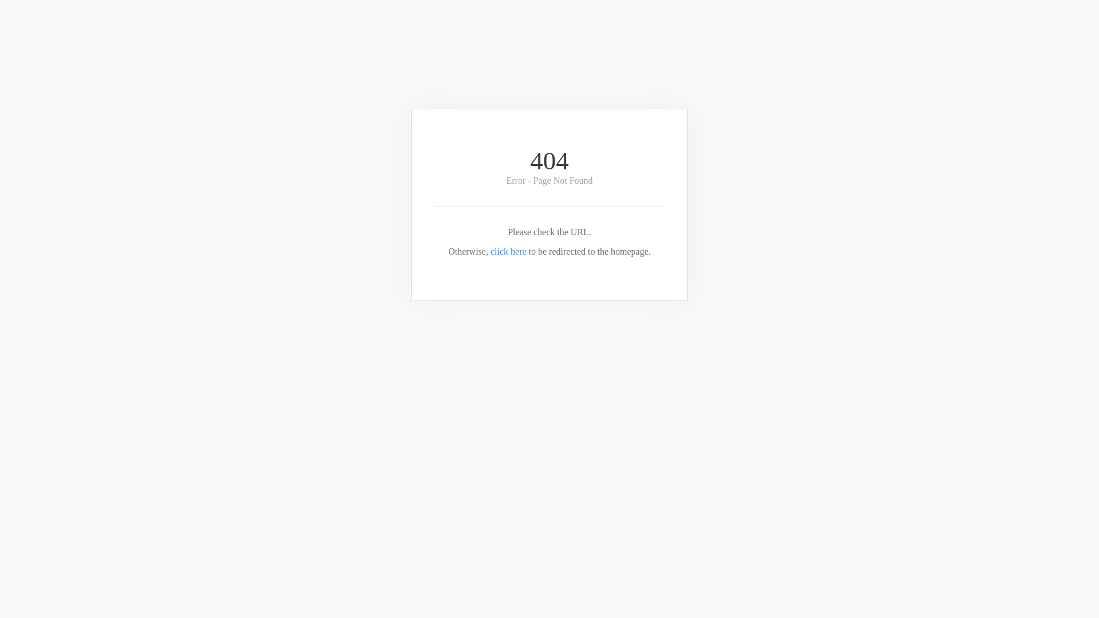  What do you see at coordinates (508, 252) in the screenshot?
I see `click here` at bounding box center [508, 252].